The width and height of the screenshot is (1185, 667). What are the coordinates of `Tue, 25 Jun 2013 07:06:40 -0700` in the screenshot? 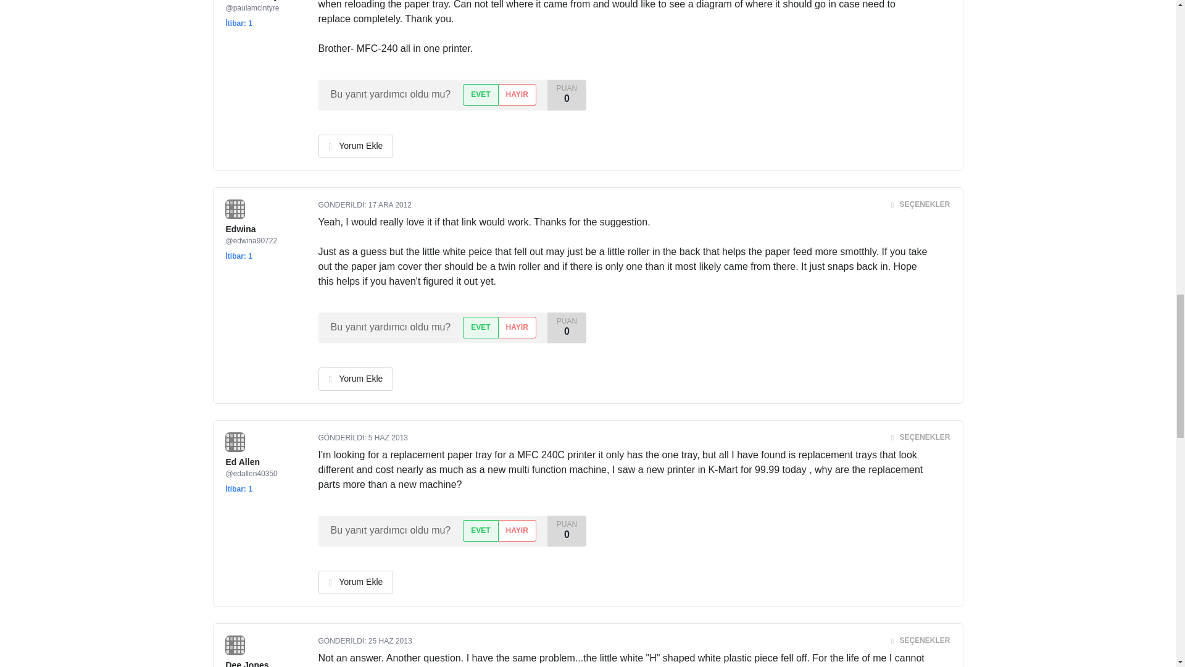 It's located at (390, 641).